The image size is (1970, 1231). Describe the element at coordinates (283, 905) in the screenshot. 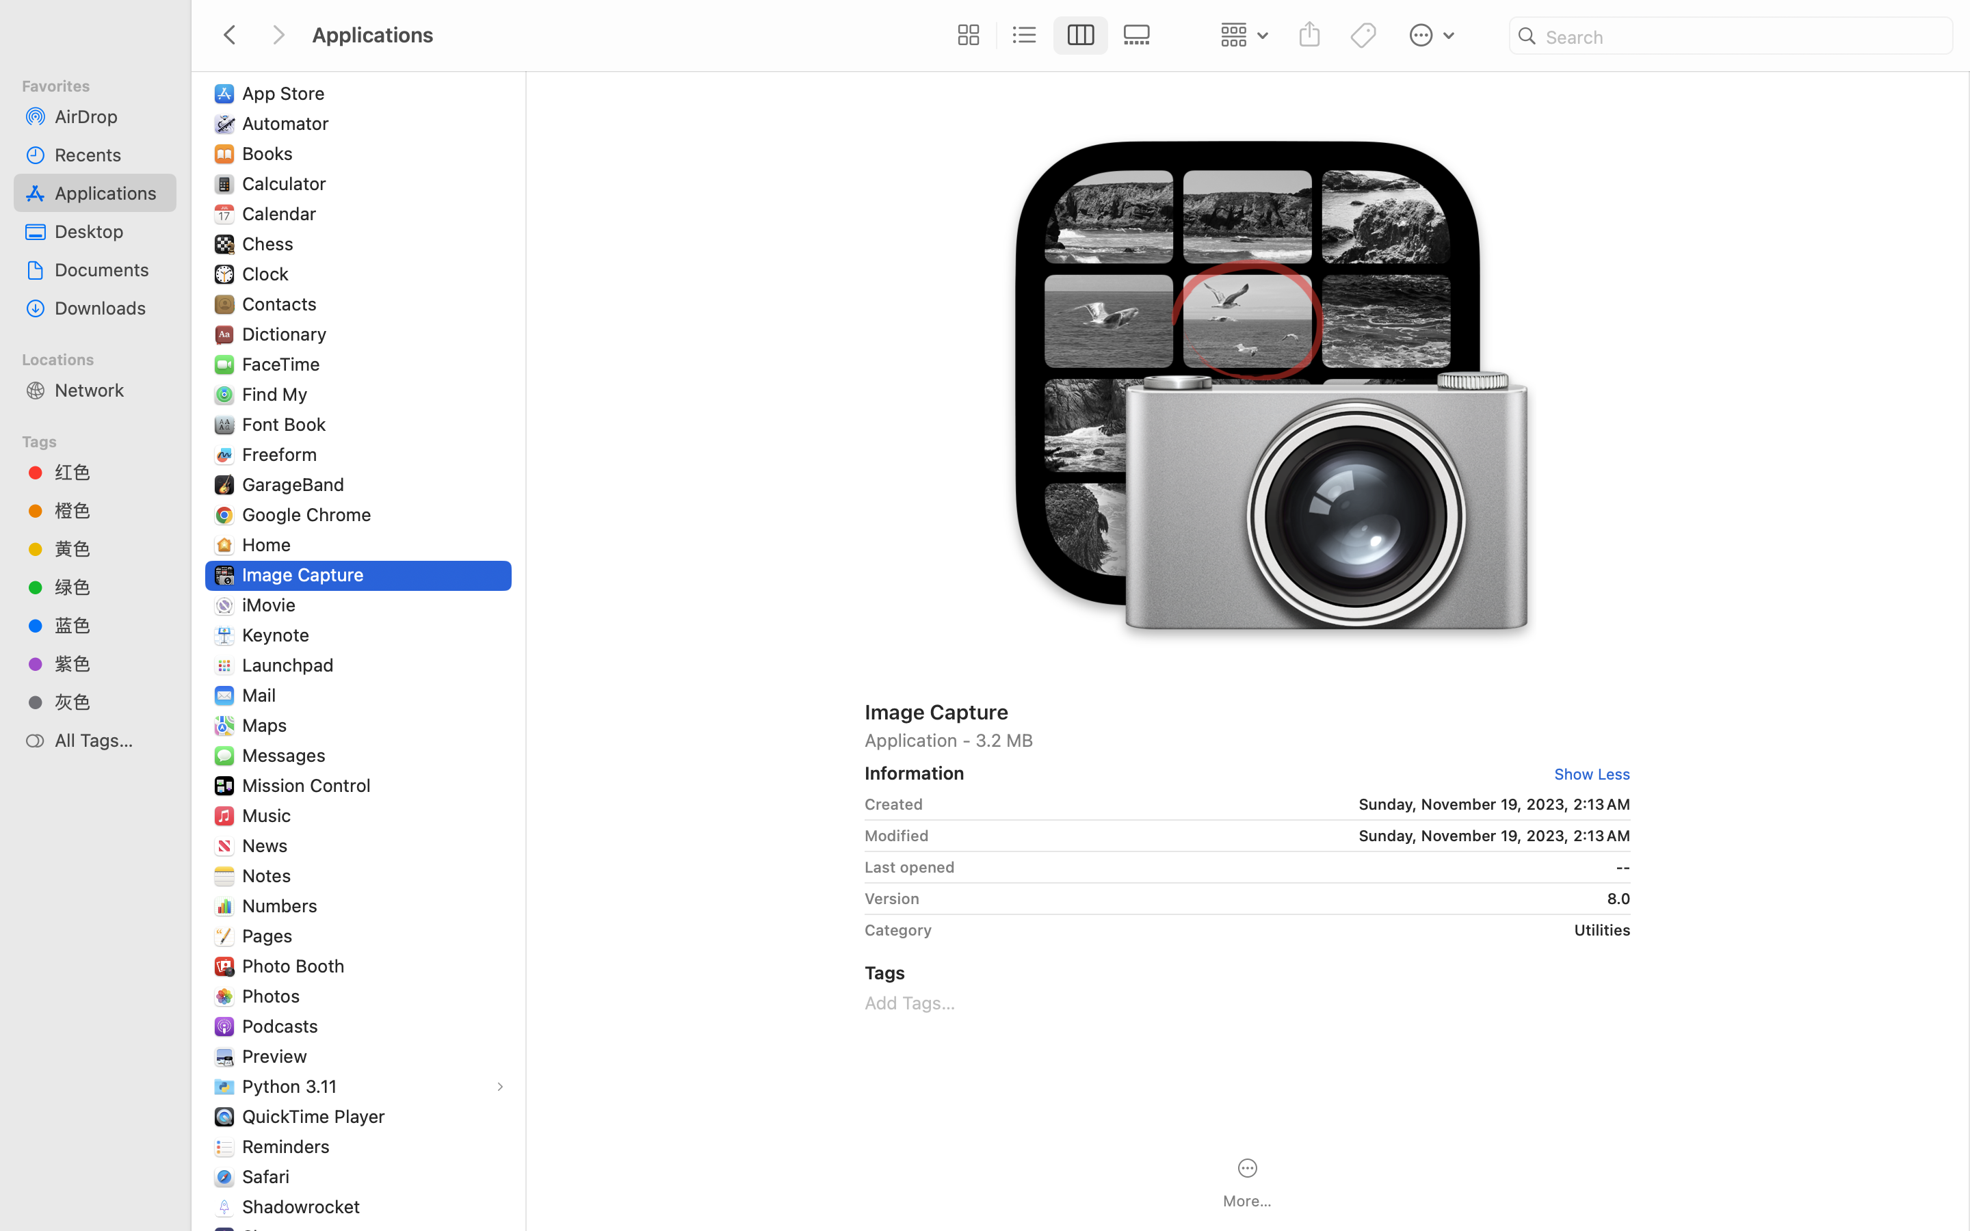

I see `Numbers` at that location.